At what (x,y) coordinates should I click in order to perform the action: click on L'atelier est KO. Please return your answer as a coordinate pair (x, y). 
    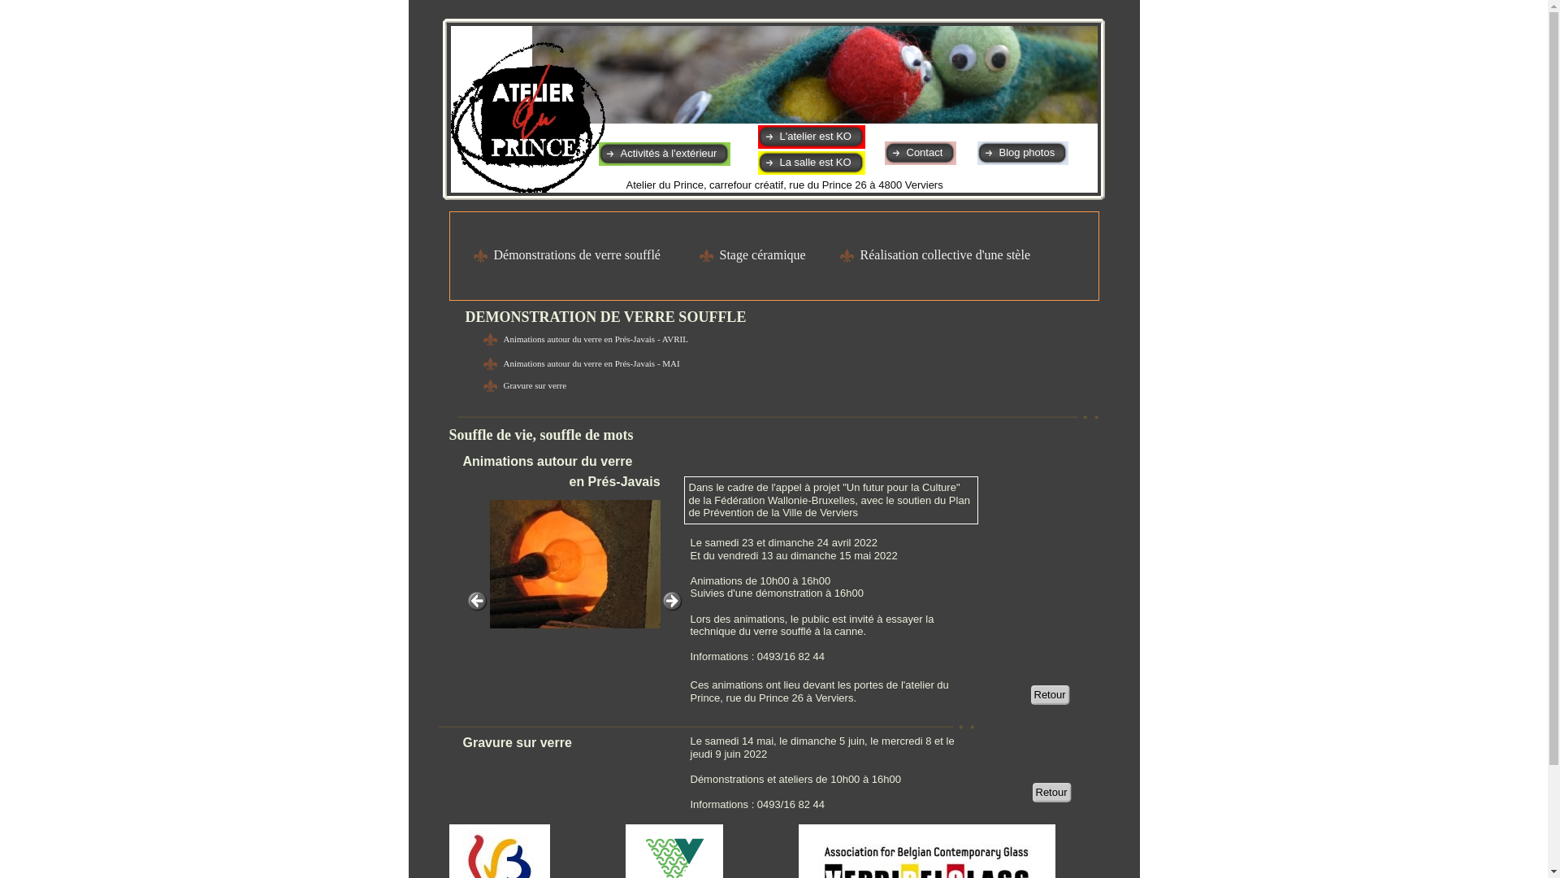
    Looking at the image, I should click on (816, 137).